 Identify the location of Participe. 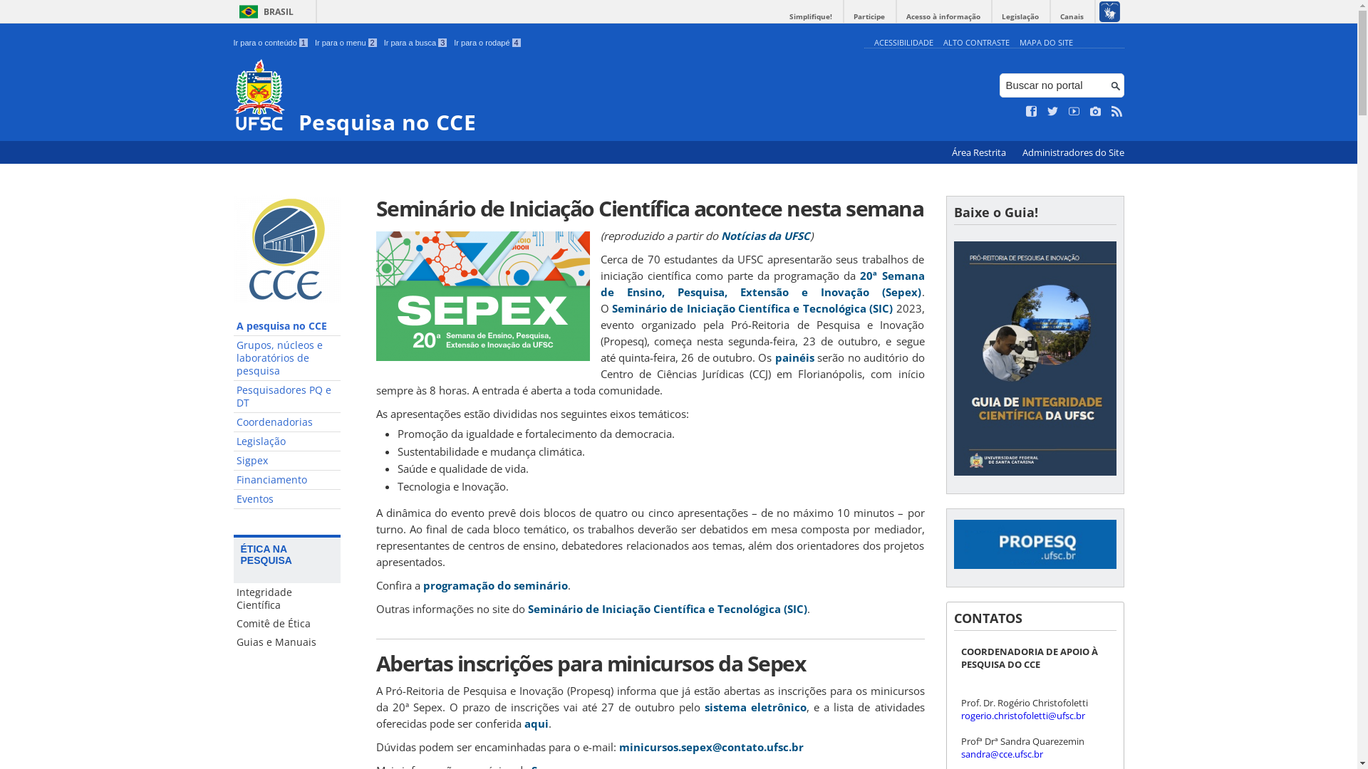
(869, 17).